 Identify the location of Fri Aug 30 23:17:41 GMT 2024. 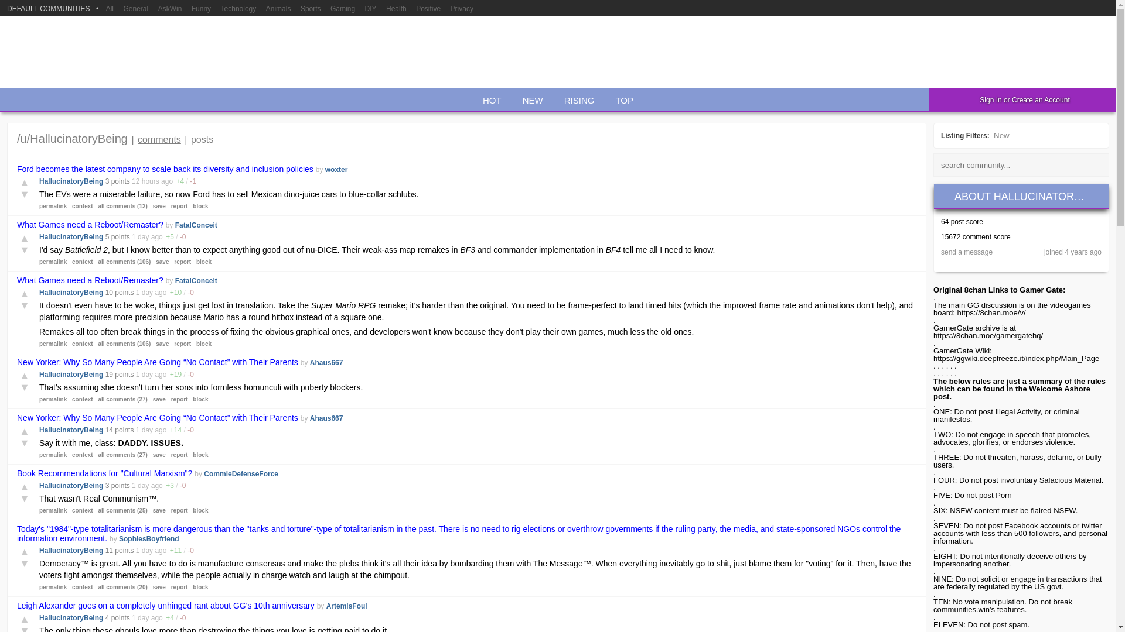
(139, 617).